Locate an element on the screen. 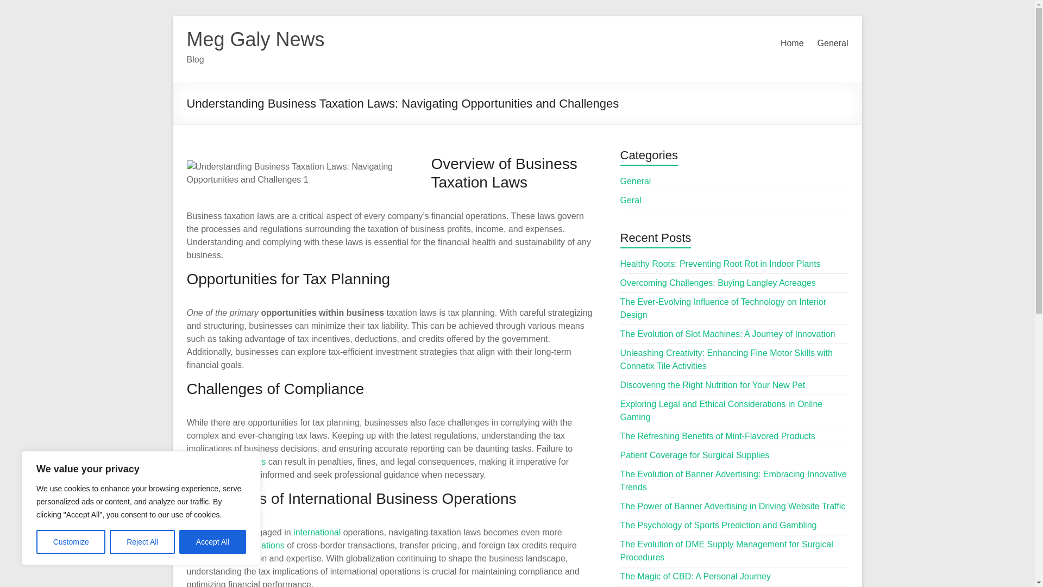 Image resolution: width=1043 pixels, height=587 pixels. Discovering the Right Nutrition for Your New Pet is located at coordinates (713, 385).